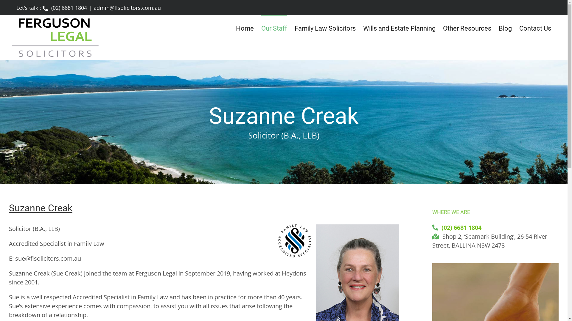 The width and height of the screenshot is (572, 321). What do you see at coordinates (127, 8) in the screenshot?
I see `admin@flsolicitors.com.au` at bounding box center [127, 8].